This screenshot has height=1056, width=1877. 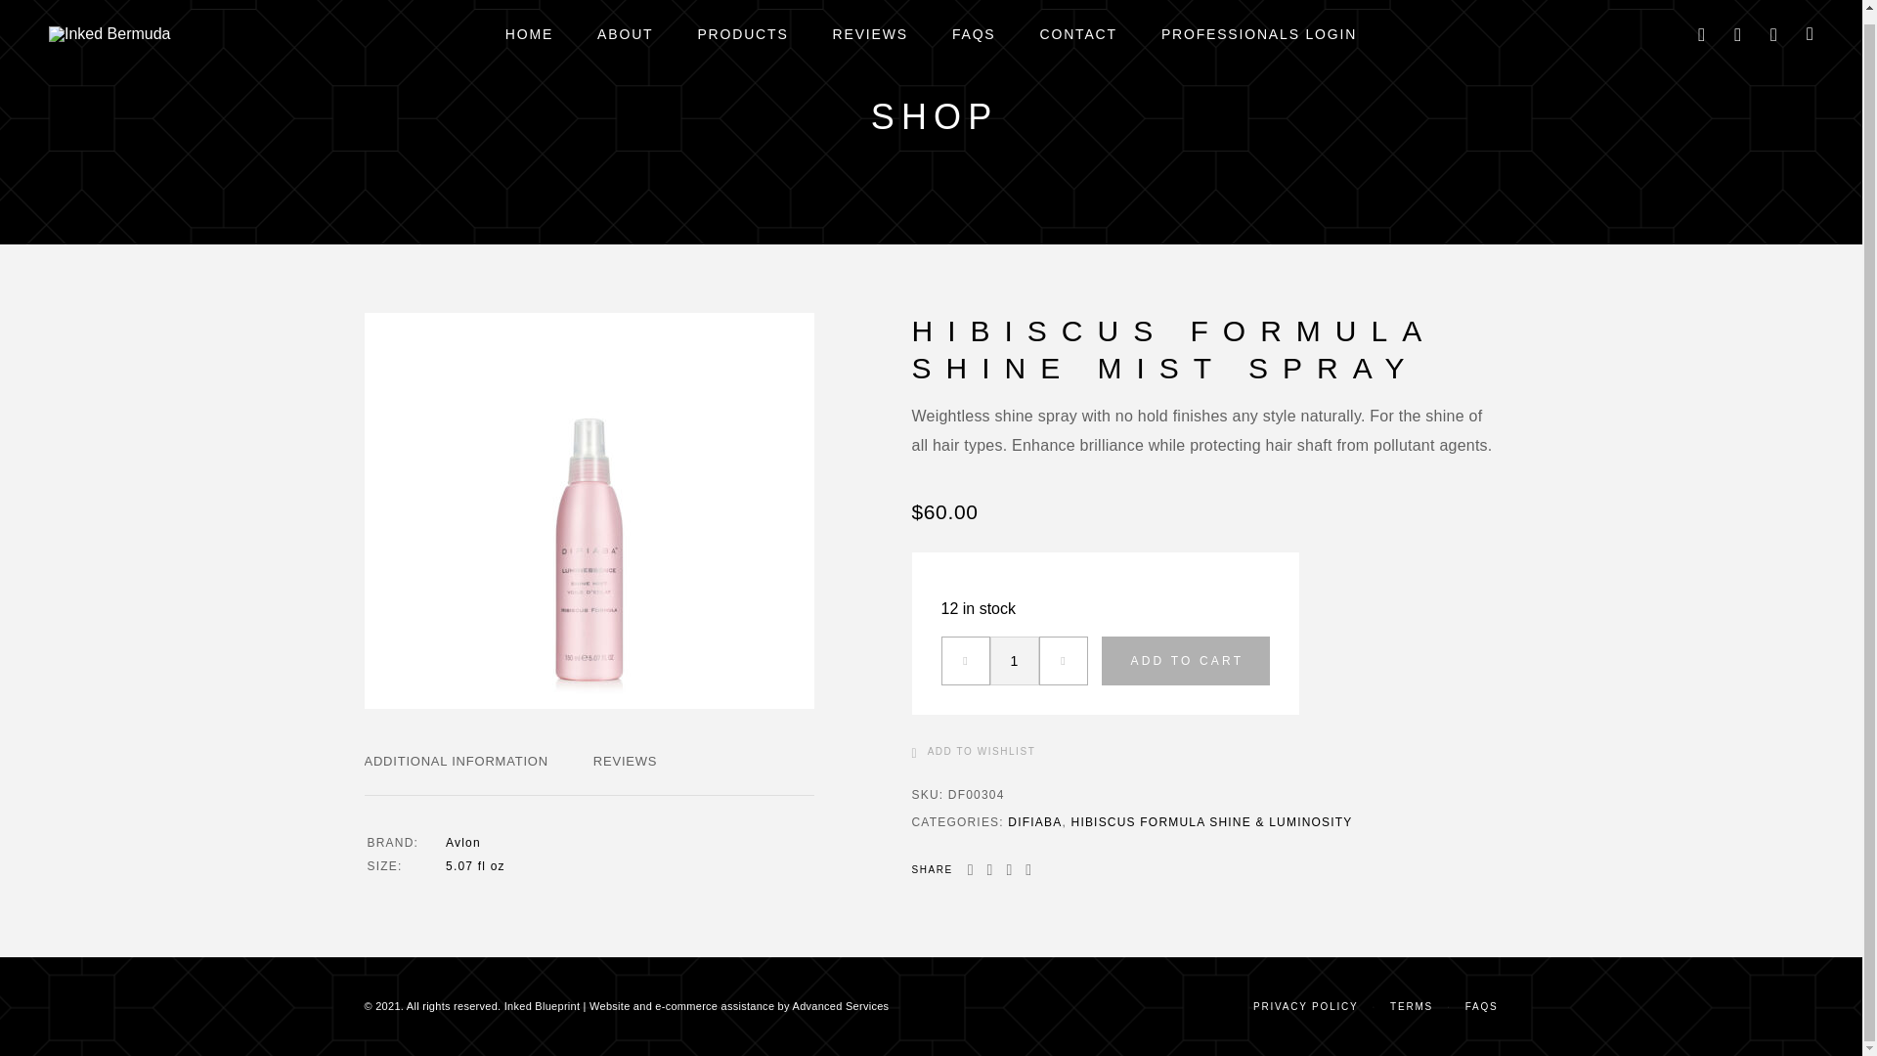 What do you see at coordinates (529, 34) in the screenshot?
I see `HOME` at bounding box center [529, 34].